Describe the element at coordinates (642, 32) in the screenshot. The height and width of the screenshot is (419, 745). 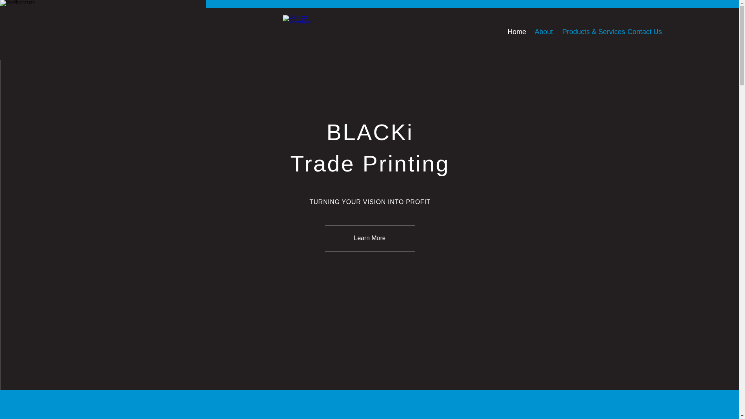
I see `Contact Us` at that location.